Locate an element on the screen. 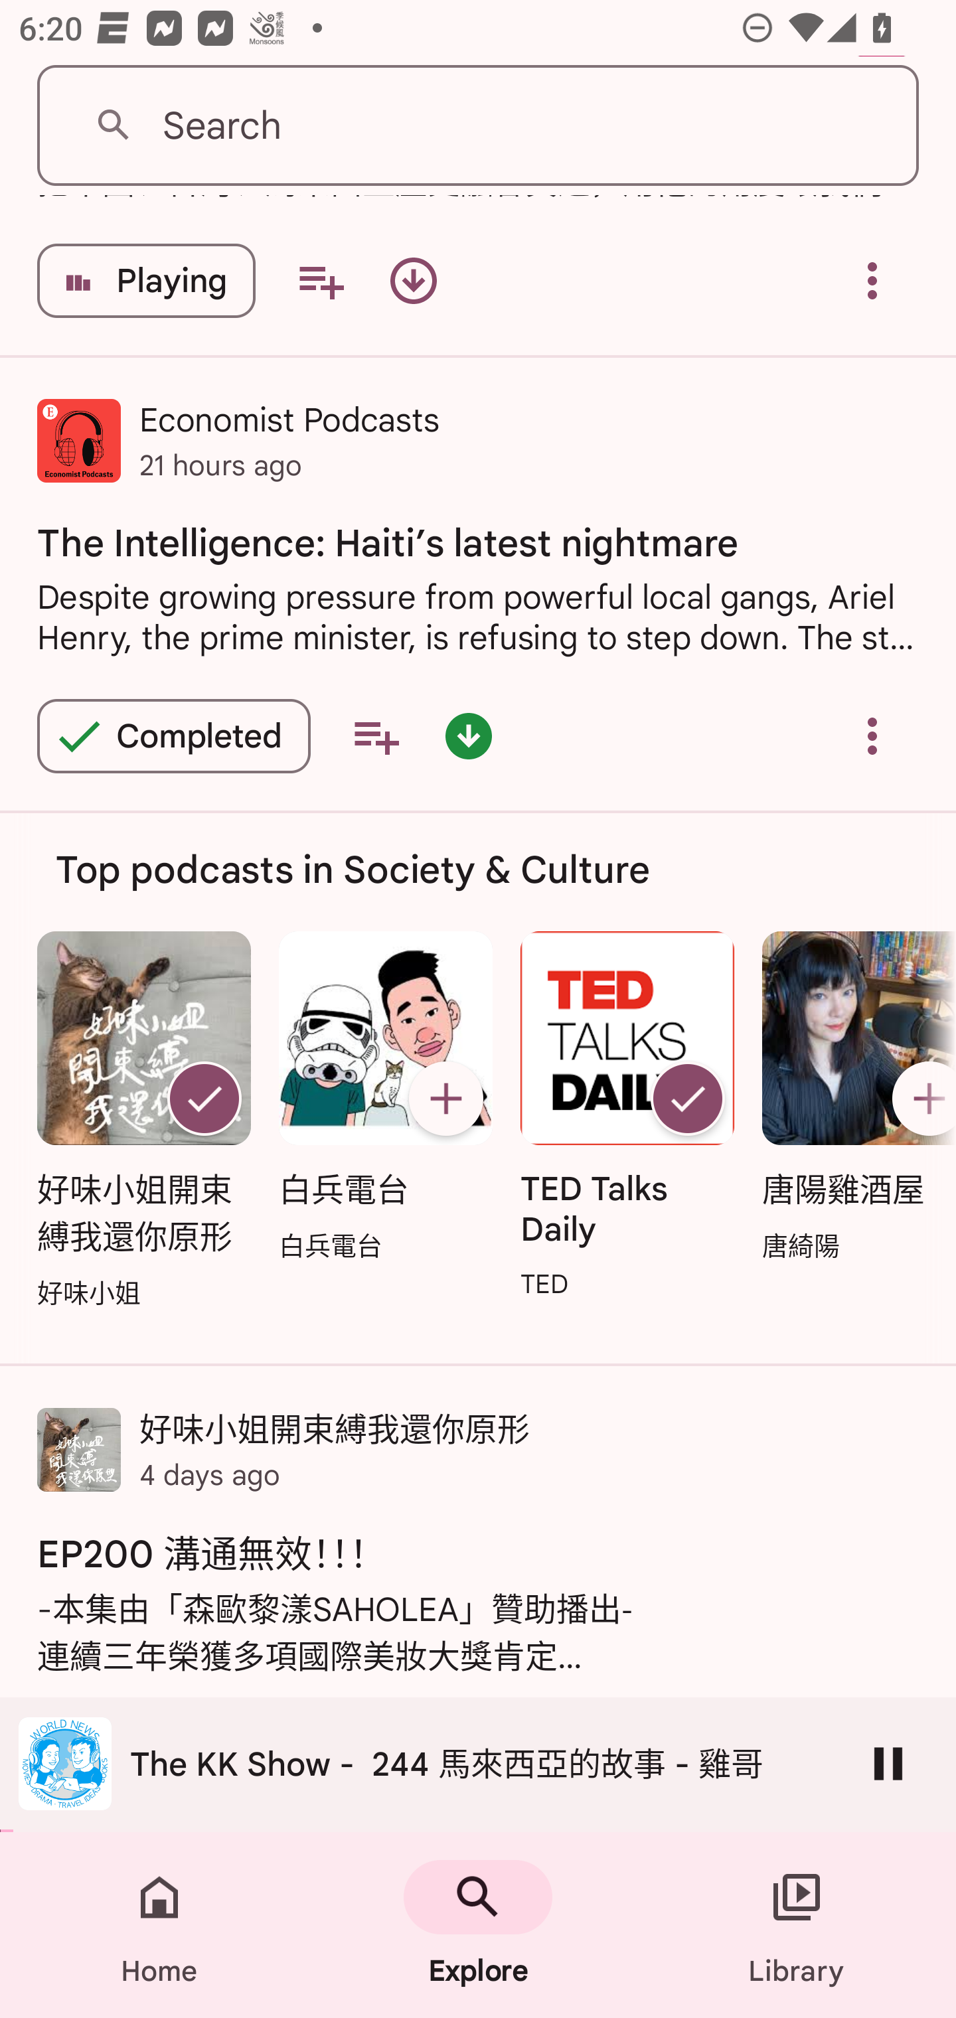  唐陽雞酒屋 Subscribe 唐陽雞酒屋 唐綺陽 is located at coordinates (852, 1099).